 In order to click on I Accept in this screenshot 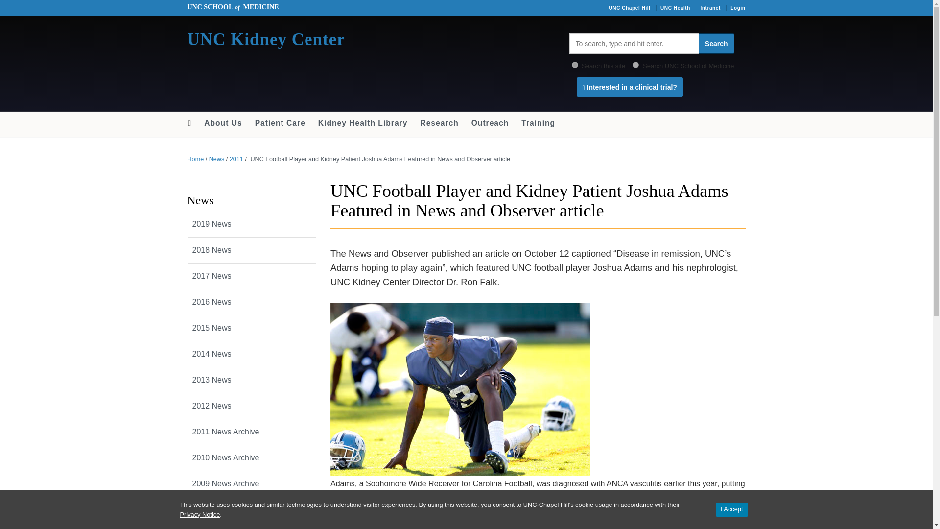, I will do `click(731, 509)`.